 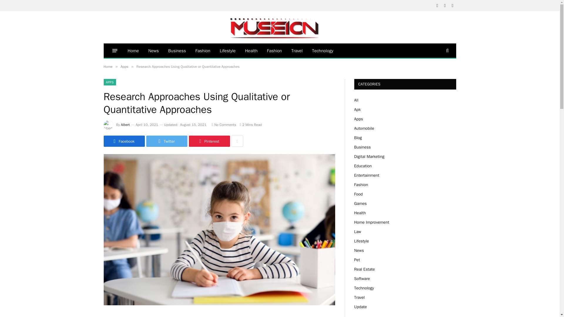 I want to click on APPS, so click(x=110, y=82).